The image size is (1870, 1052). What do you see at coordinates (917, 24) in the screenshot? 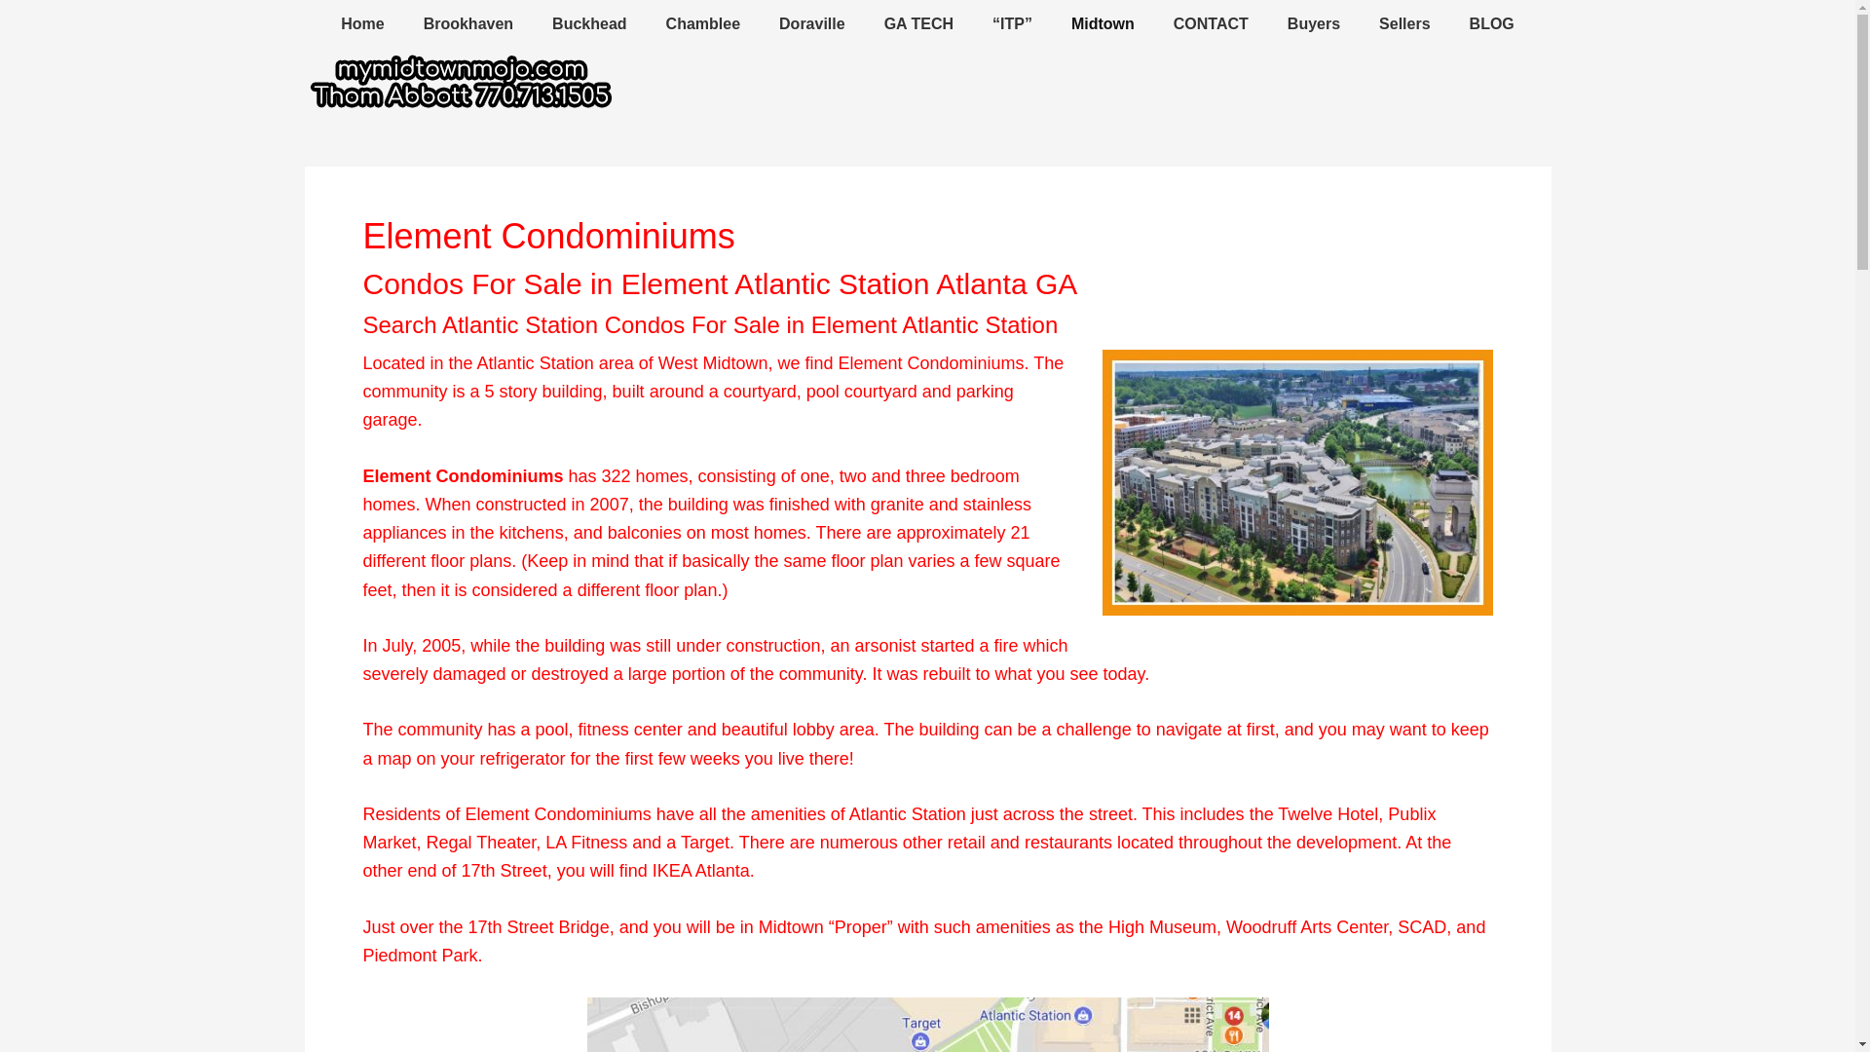
I see `About Georgia Tech` at bounding box center [917, 24].